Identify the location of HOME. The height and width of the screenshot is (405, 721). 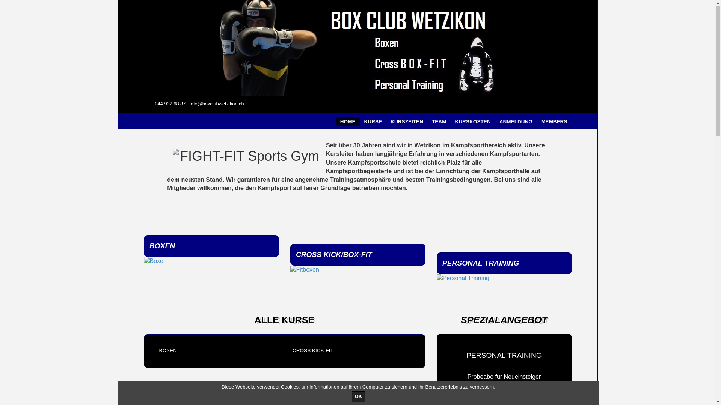
(348, 122).